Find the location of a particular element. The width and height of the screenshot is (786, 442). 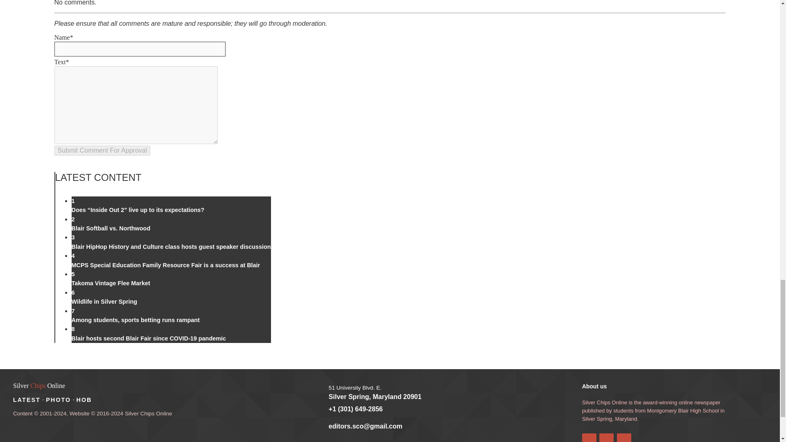

HOB is located at coordinates (84, 399).